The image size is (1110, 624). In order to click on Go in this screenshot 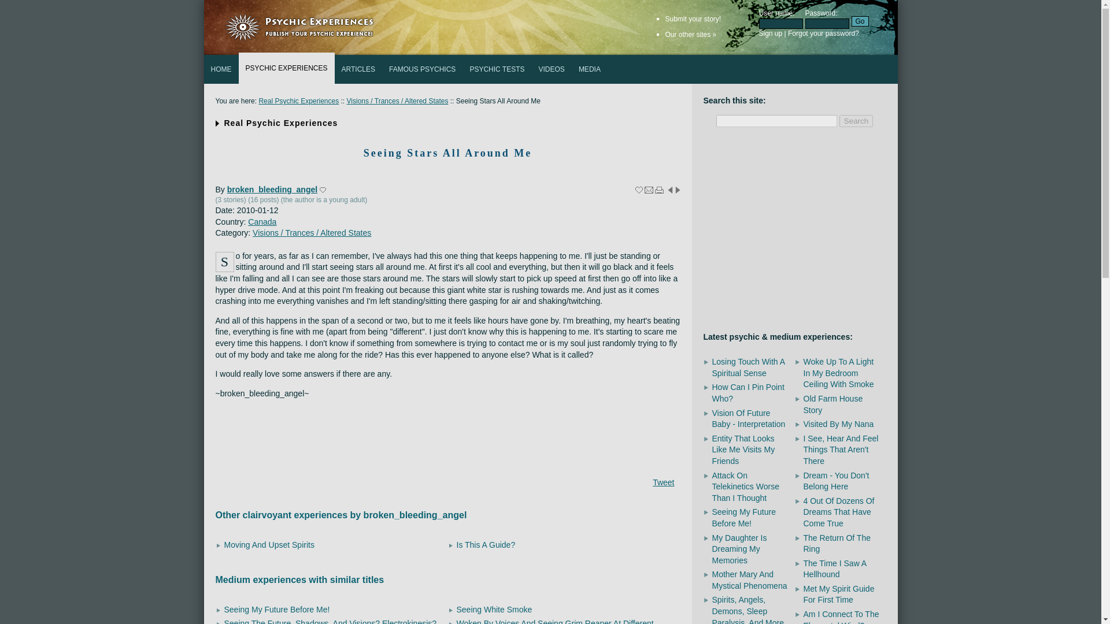, I will do `click(859, 21)`.